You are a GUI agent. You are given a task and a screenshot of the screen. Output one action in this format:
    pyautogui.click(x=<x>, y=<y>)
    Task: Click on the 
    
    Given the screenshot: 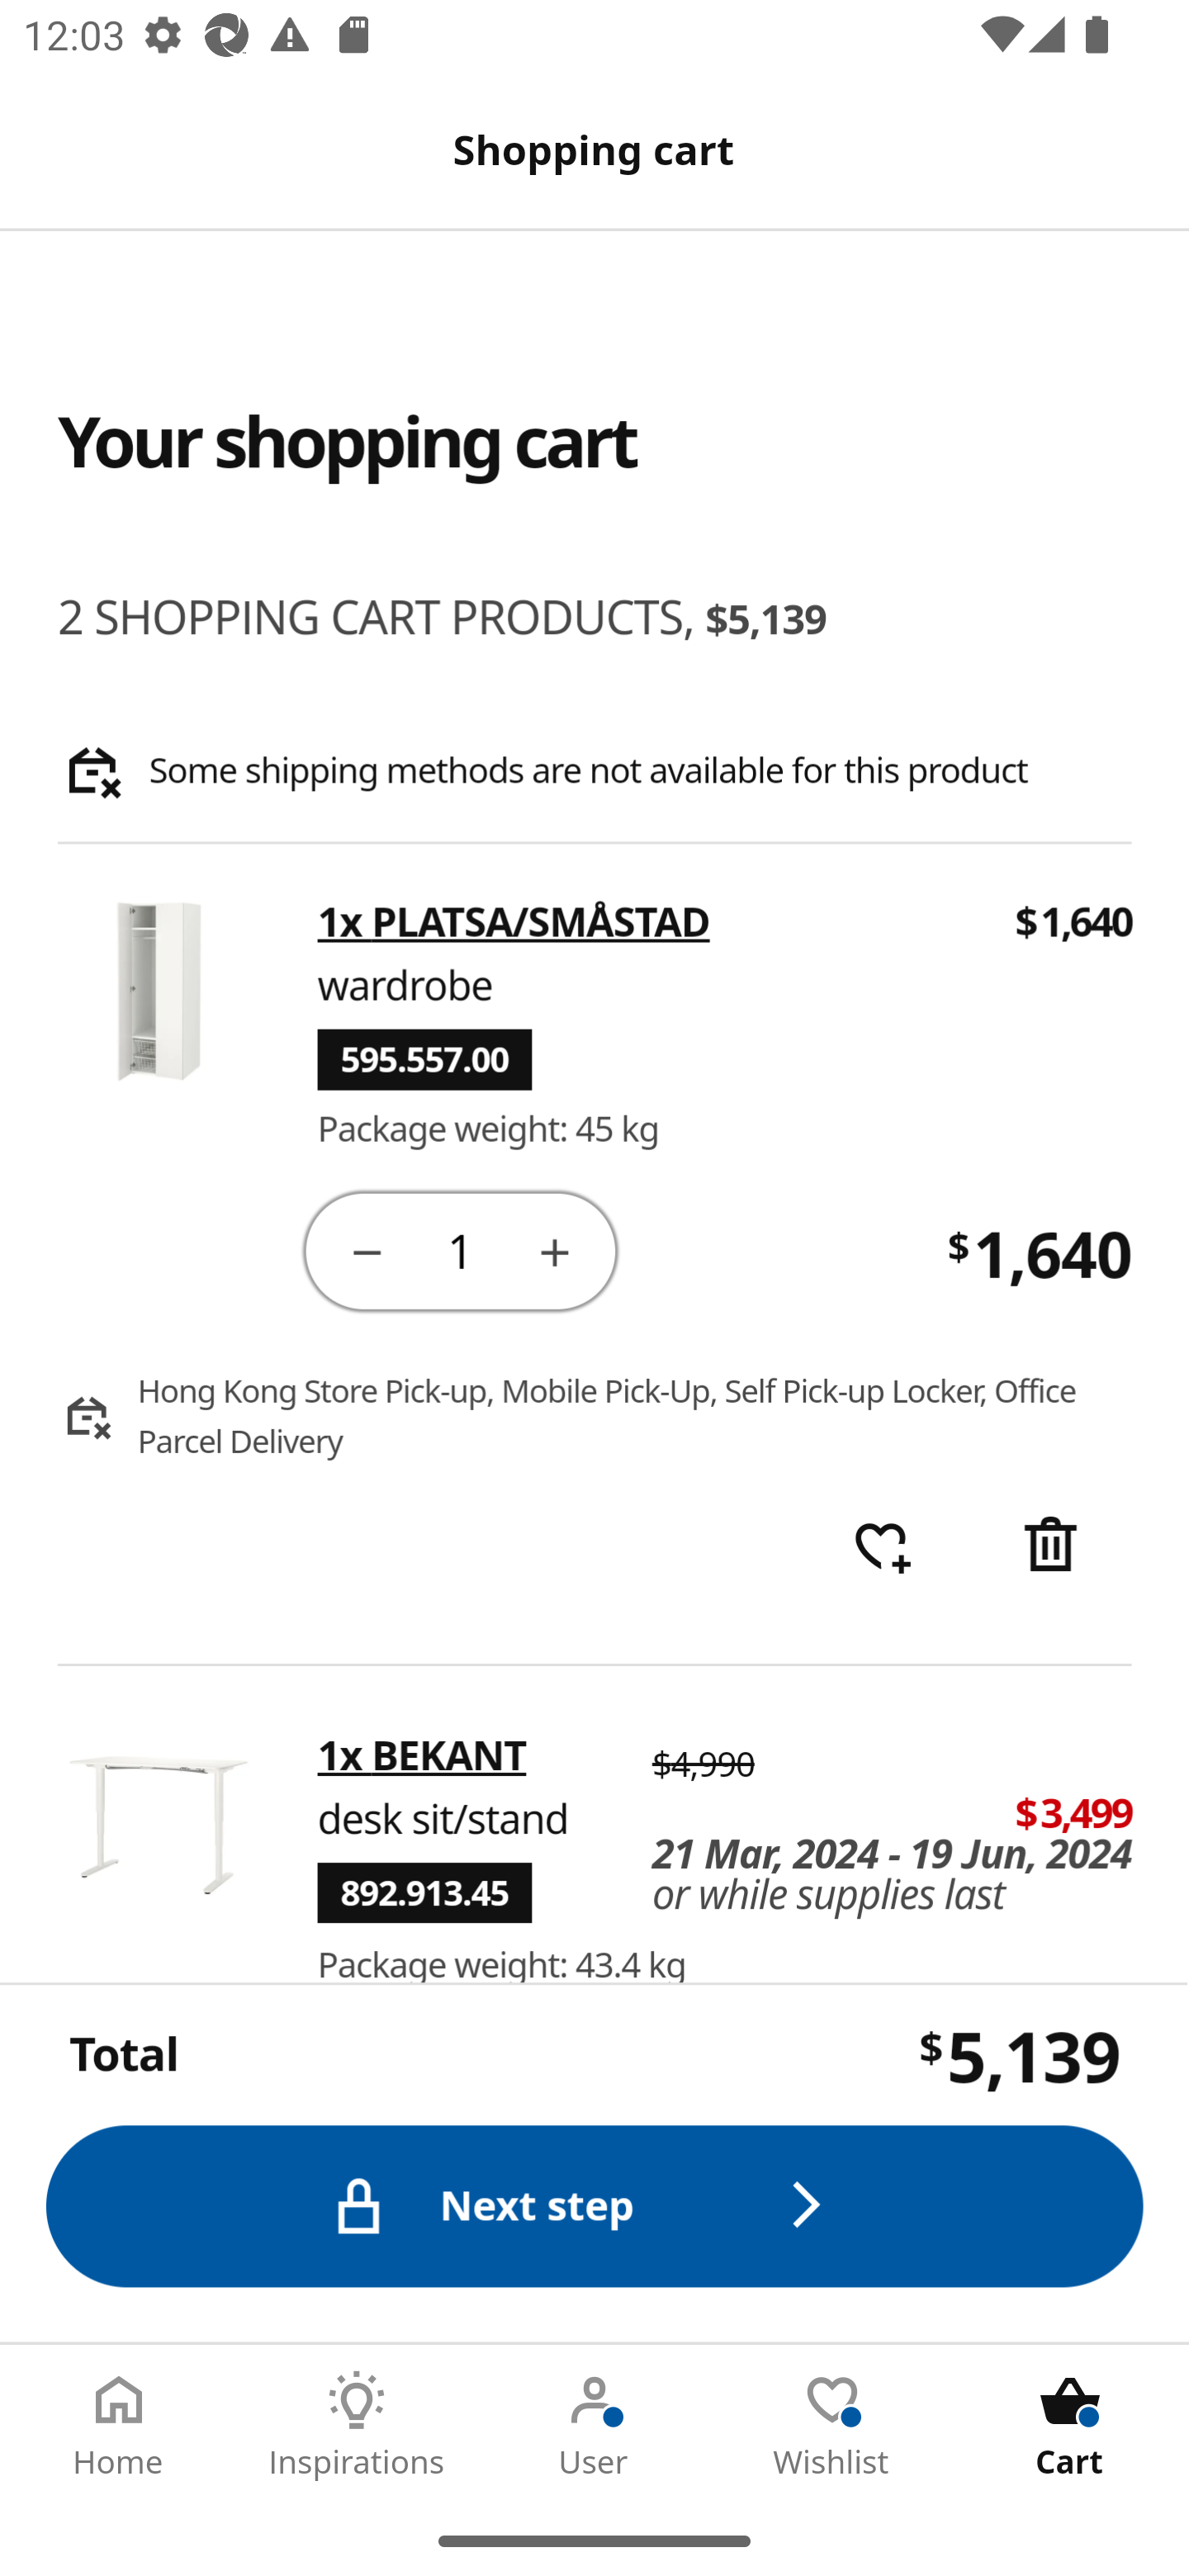 What is the action you would take?
    pyautogui.click(x=557, y=1250)
    